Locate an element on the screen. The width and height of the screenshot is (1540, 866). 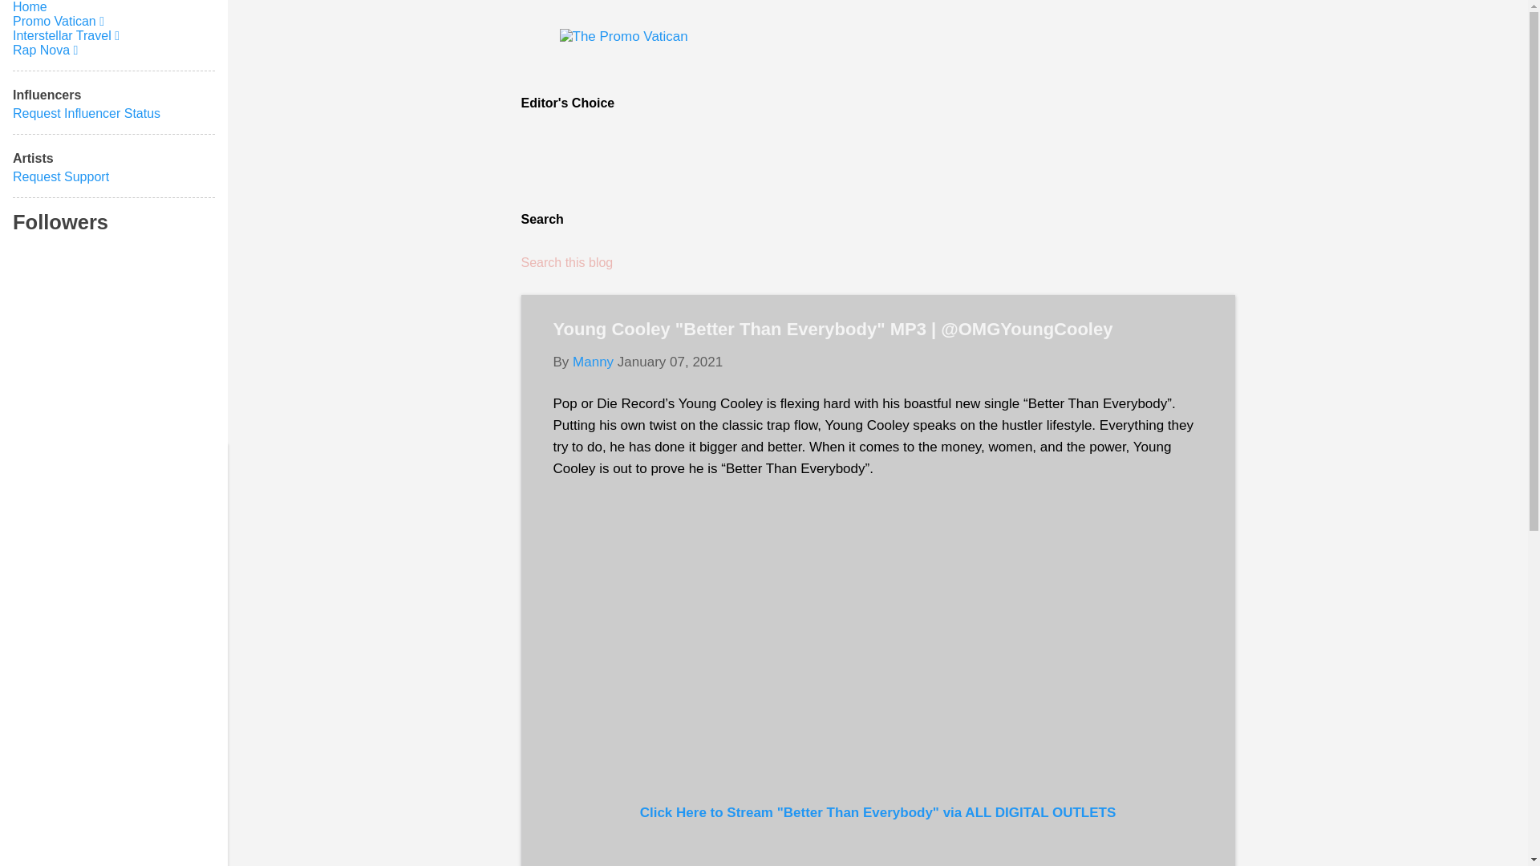
Home is located at coordinates (30, 6).